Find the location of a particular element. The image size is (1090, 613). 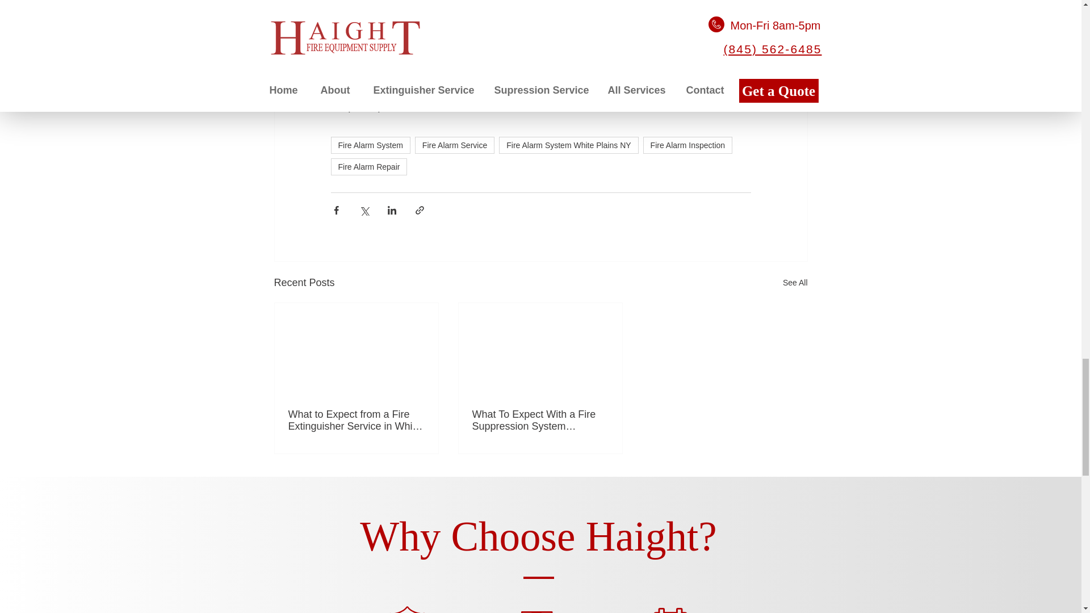

Fire Alarm Service is located at coordinates (455, 145).